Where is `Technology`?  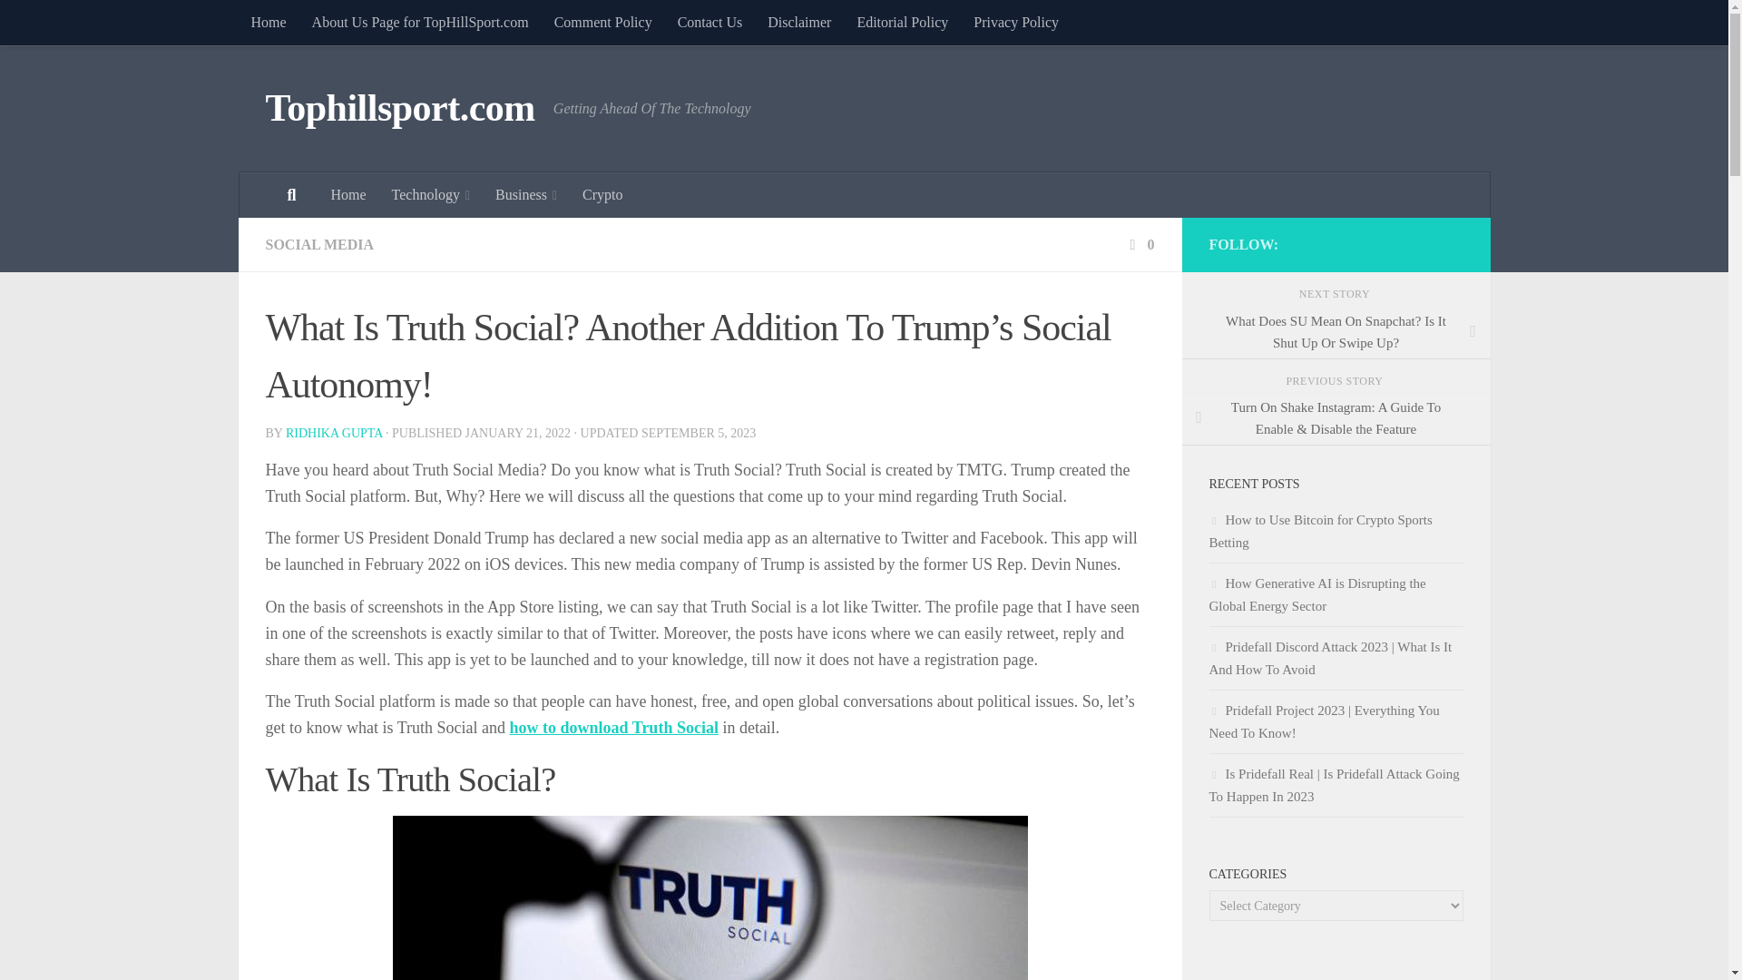
Technology is located at coordinates (430, 194).